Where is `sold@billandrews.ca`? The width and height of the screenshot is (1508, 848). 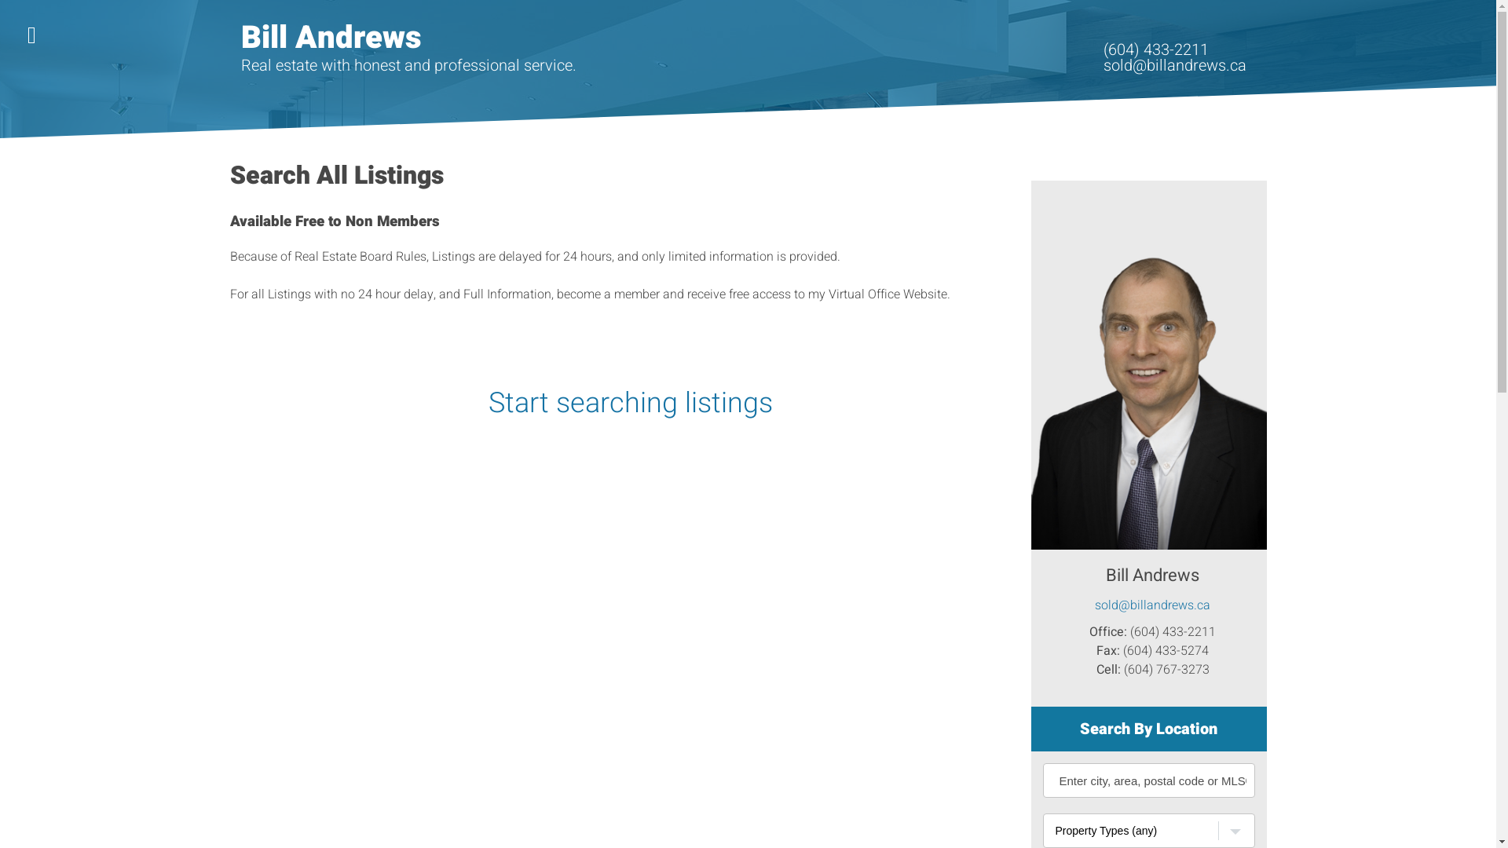 sold@billandrews.ca is located at coordinates (1175, 66).